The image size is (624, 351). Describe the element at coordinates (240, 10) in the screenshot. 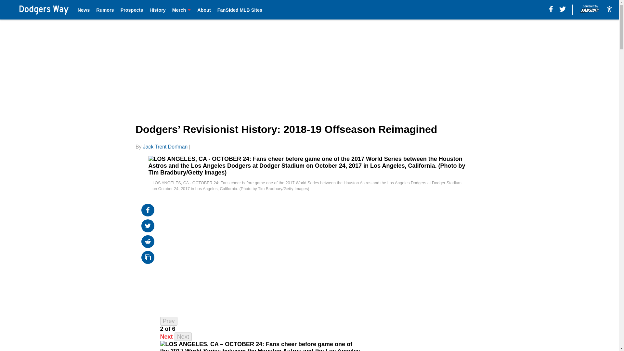

I see `FanSided MLB Sites` at that location.